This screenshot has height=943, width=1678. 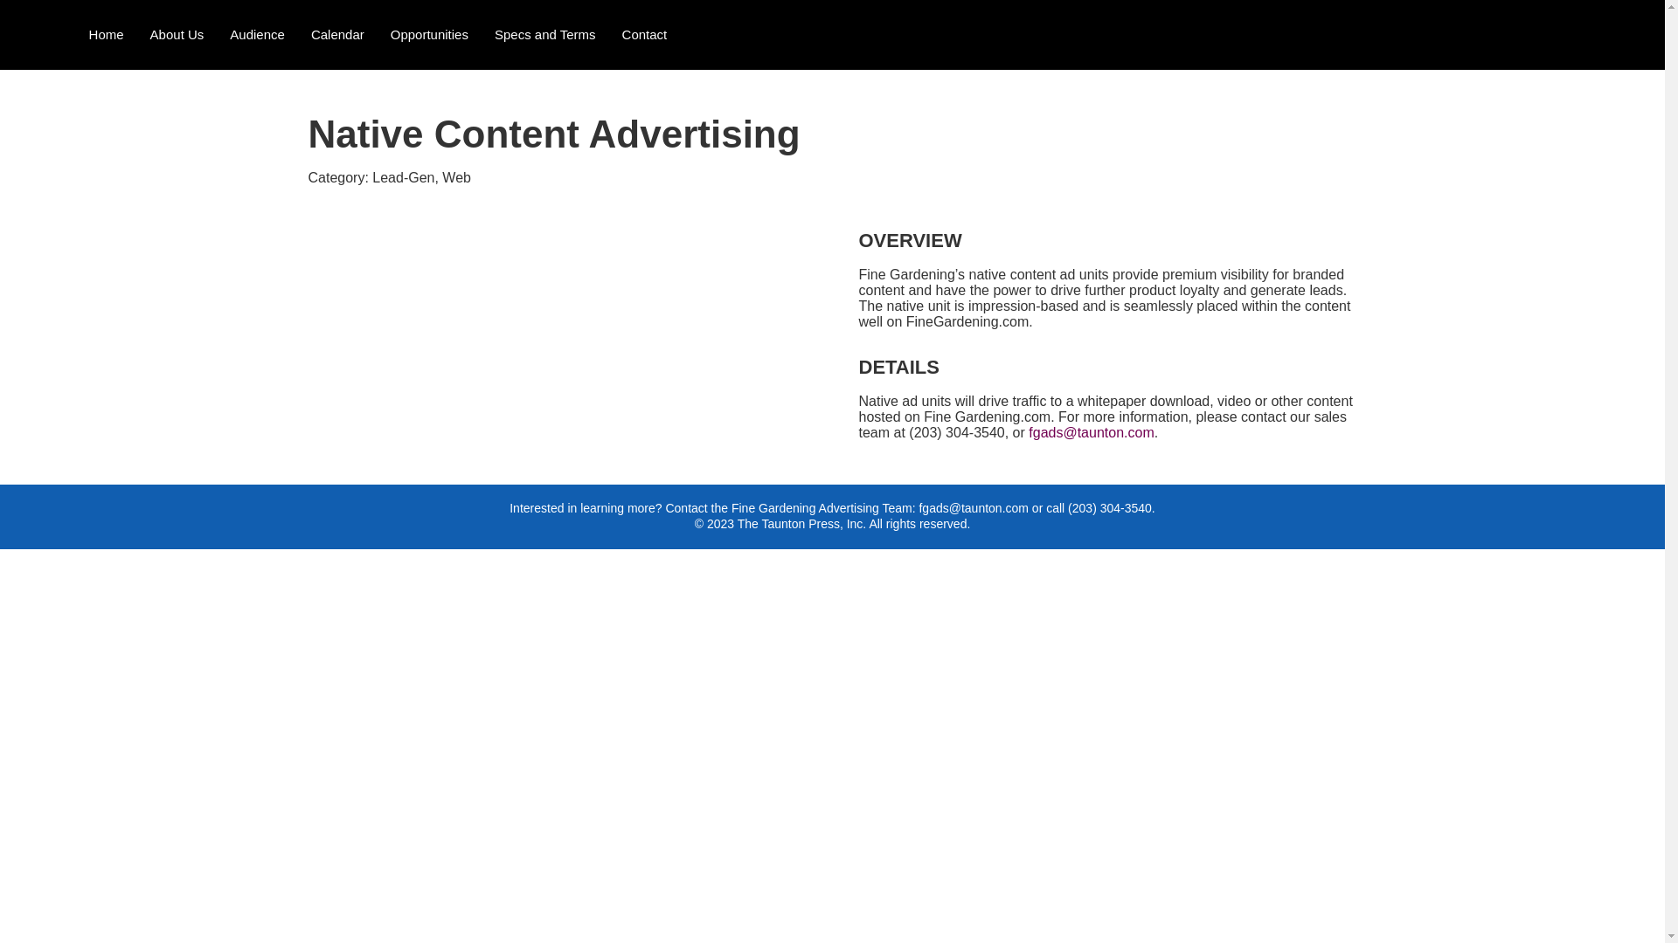 I want to click on Calendar, so click(x=337, y=35).